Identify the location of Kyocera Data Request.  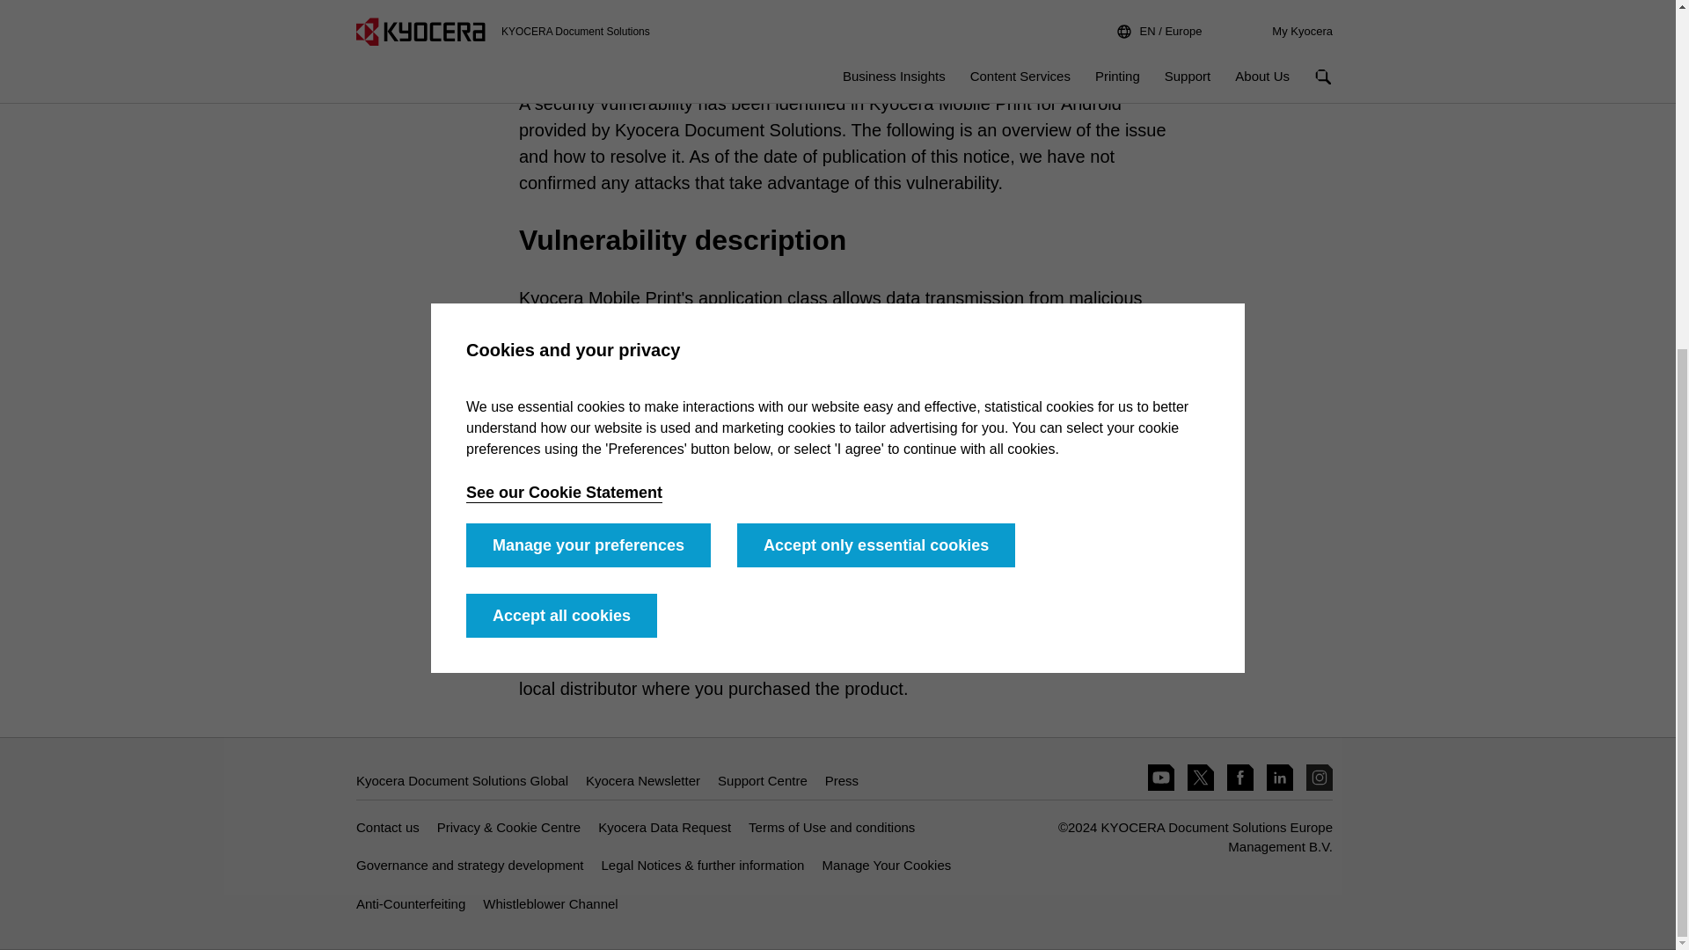
(664, 827).